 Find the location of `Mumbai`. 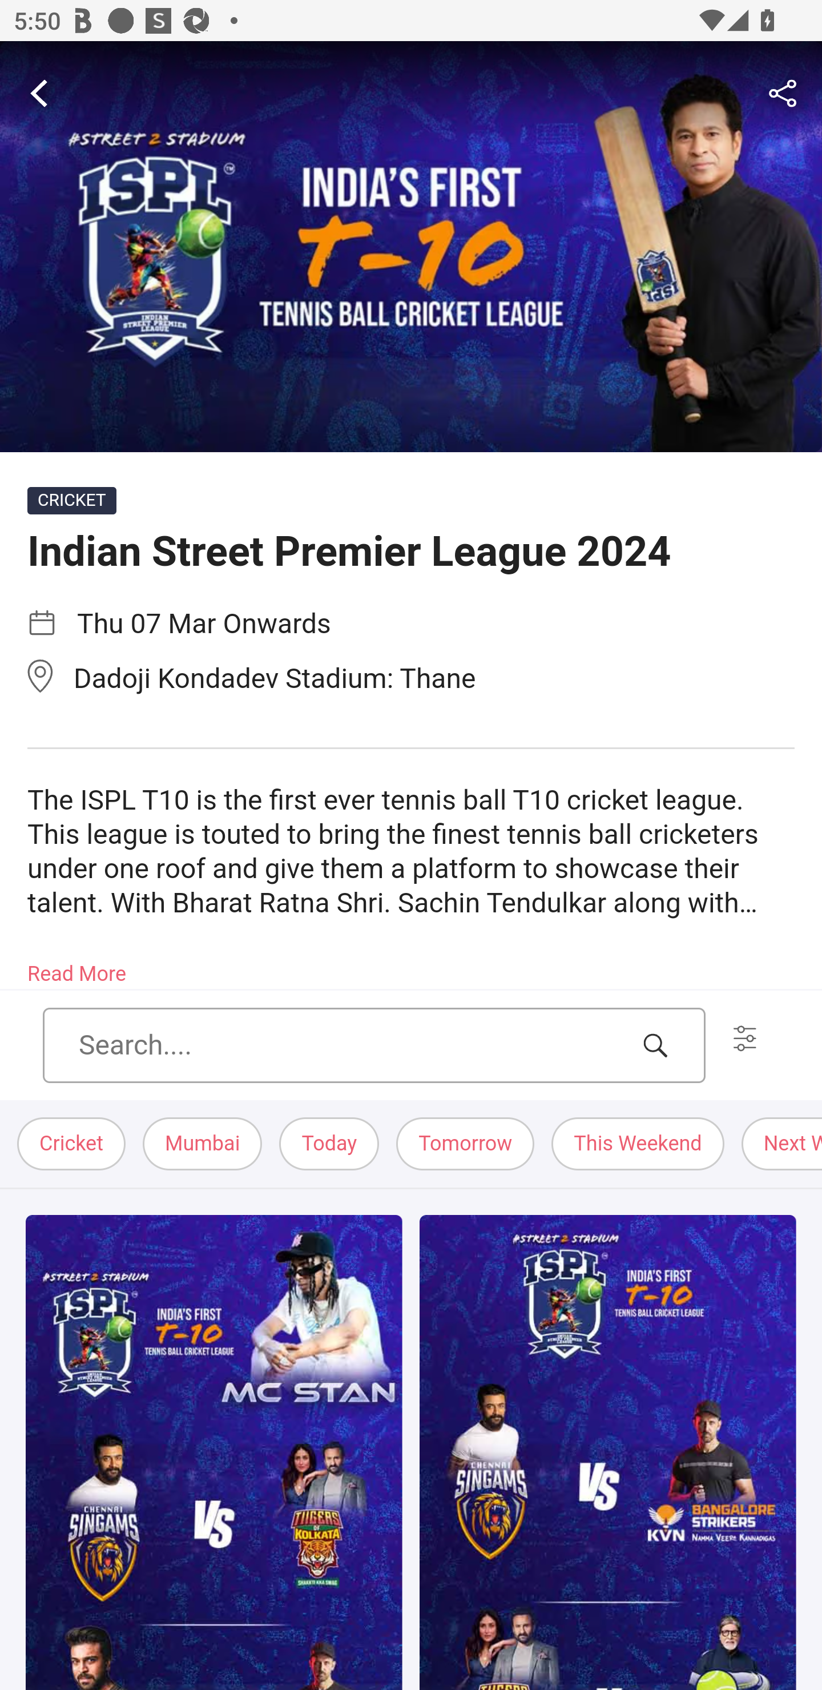

Mumbai is located at coordinates (203, 1144).